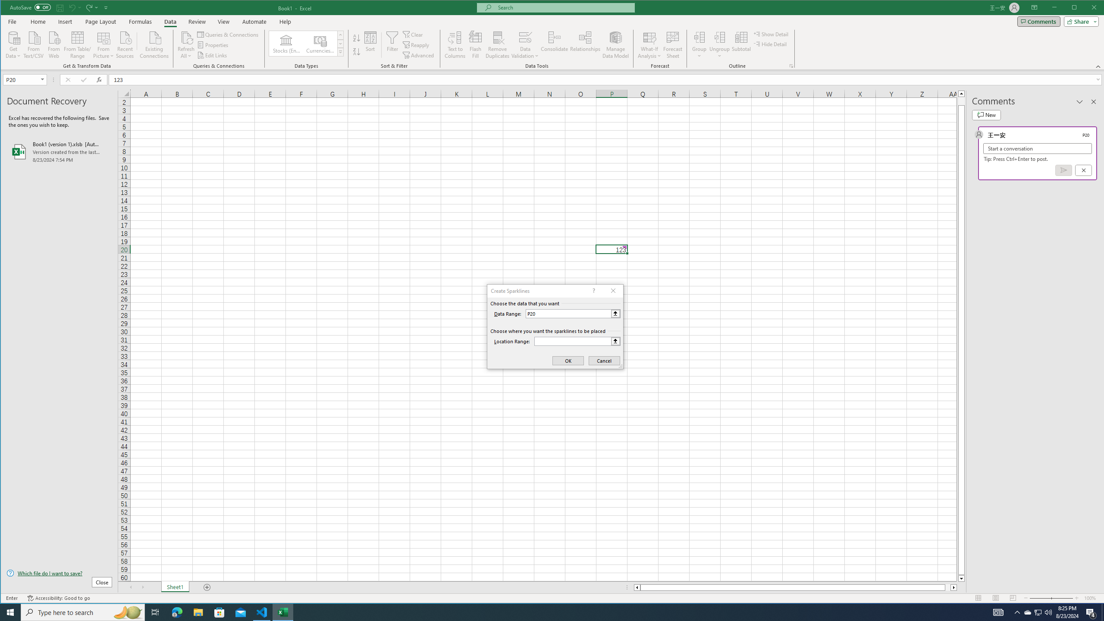  I want to click on Share, so click(1080, 21).